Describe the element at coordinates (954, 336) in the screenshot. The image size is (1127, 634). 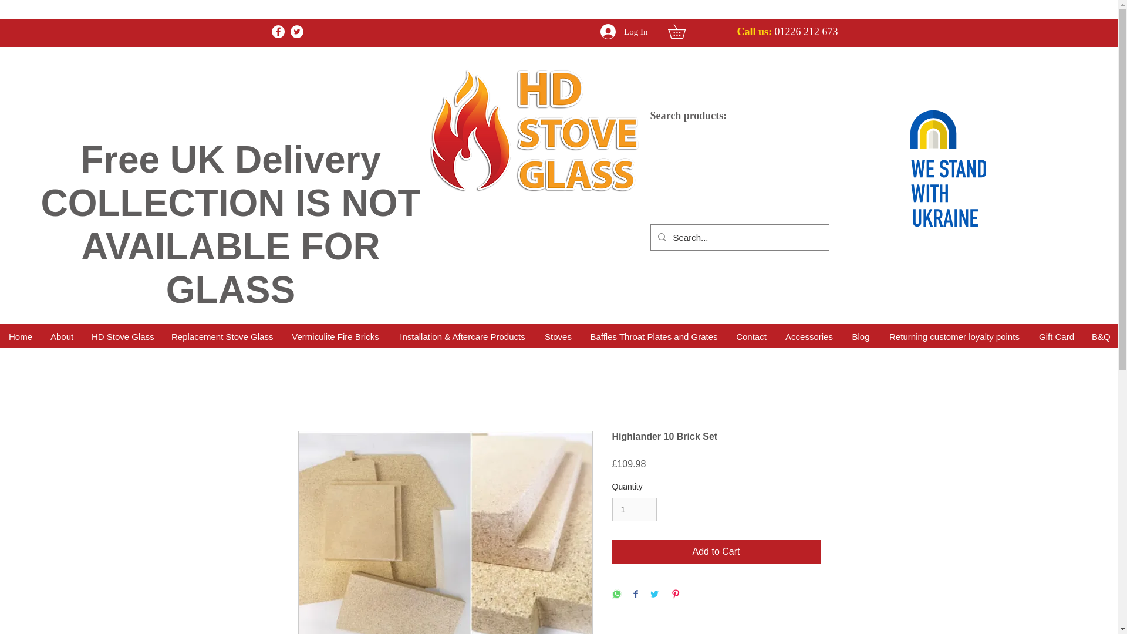
I see `Returning customer loyalty points` at that location.